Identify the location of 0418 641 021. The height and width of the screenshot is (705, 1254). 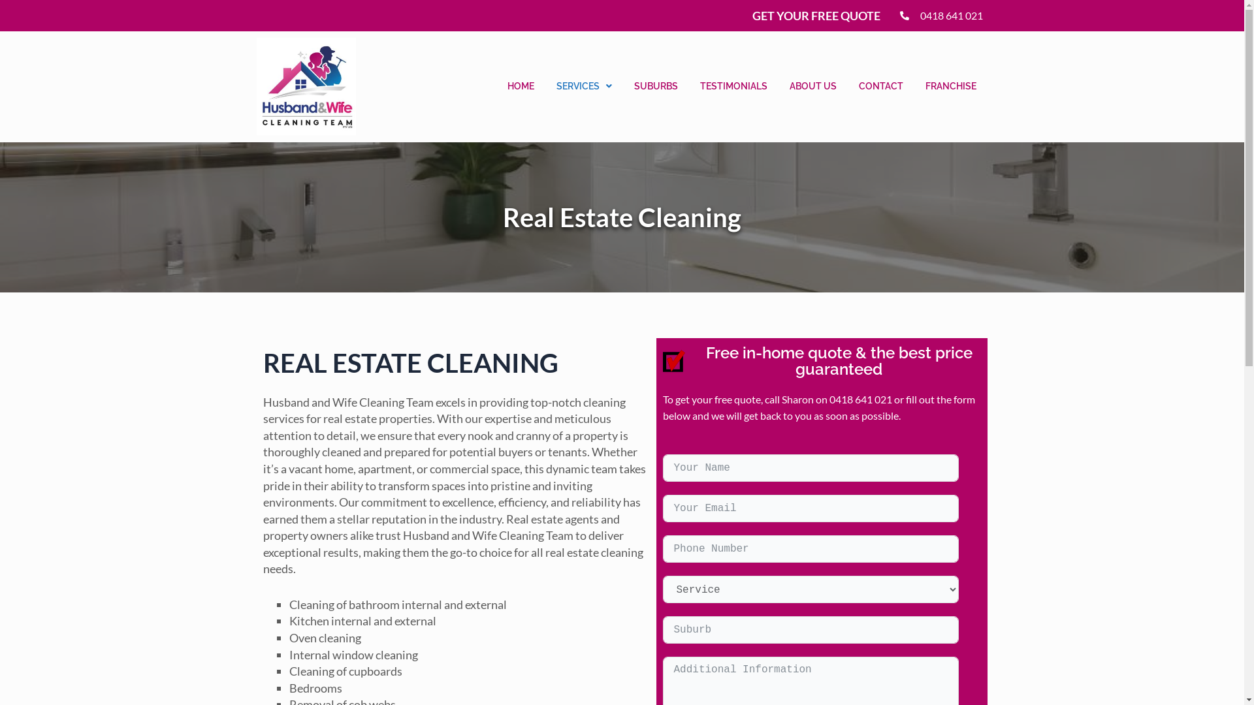
(942, 16).